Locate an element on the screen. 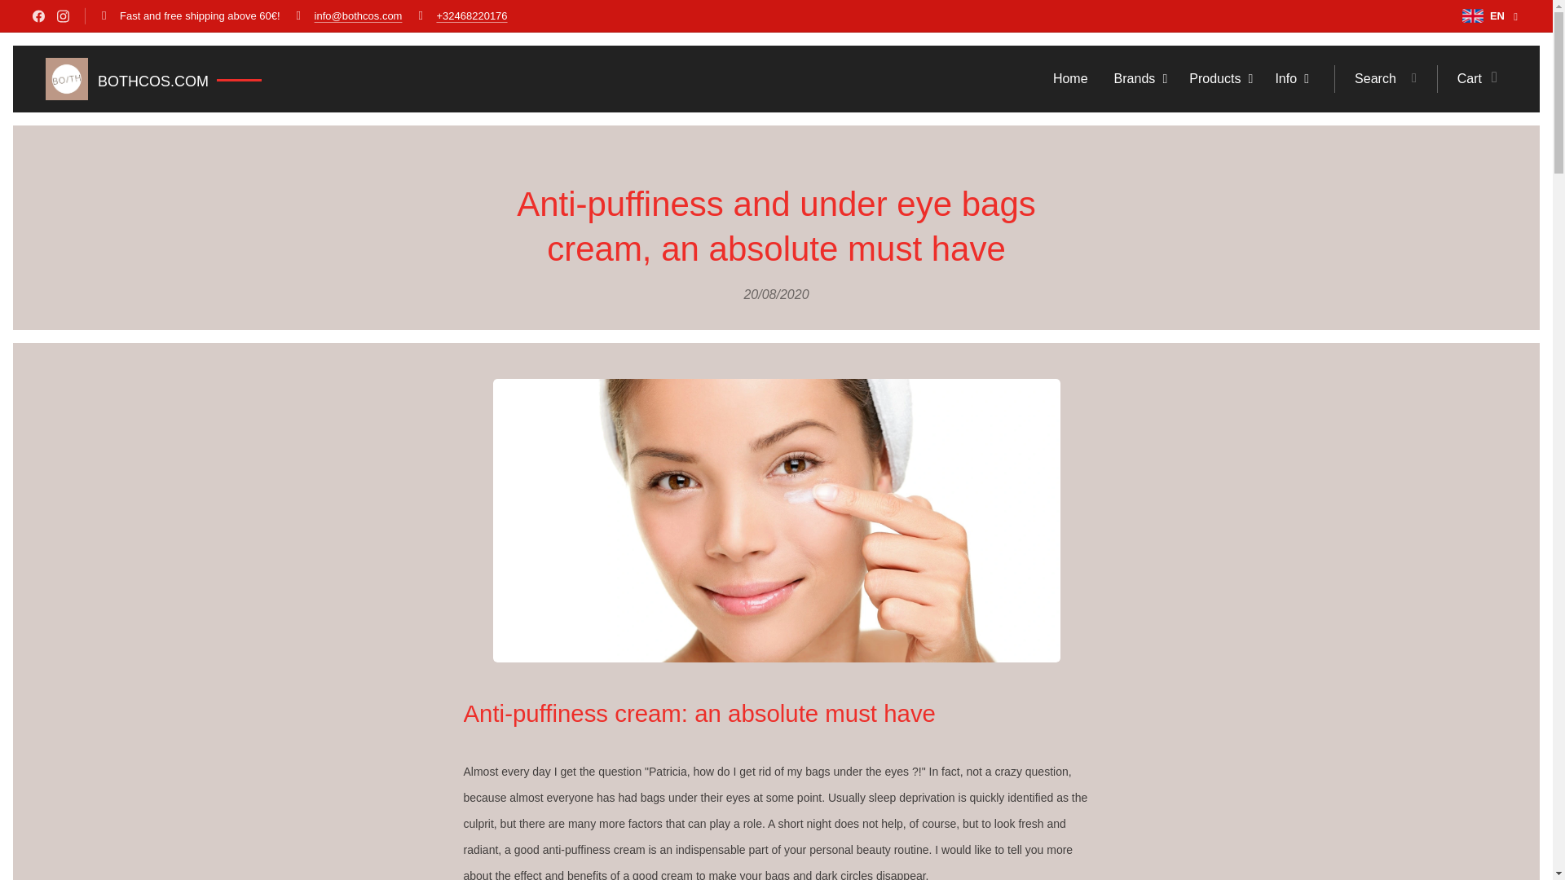 This screenshot has width=1565, height=880. Home is located at coordinates (1074, 79).